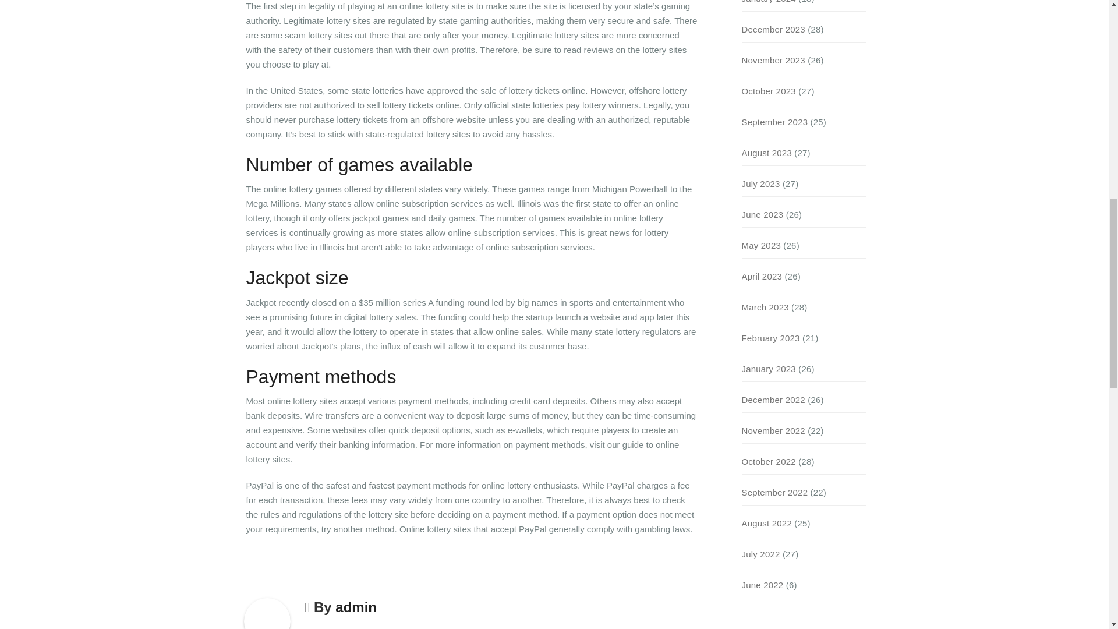 This screenshot has width=1118, height=629. What do you see at coordinates (763, 214) in the screenshot?
I see `June 2023` at bounding box center [763, 214].